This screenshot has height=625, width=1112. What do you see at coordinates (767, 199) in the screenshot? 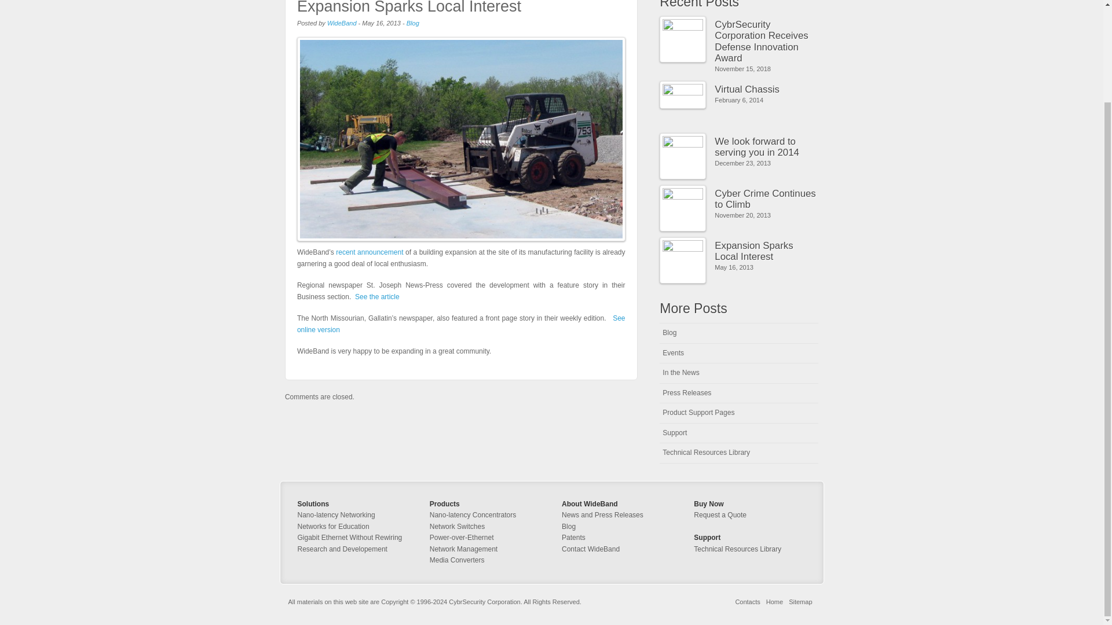
I see `Cyber Crime Continues to Climb` at bounding box center [767, 199].